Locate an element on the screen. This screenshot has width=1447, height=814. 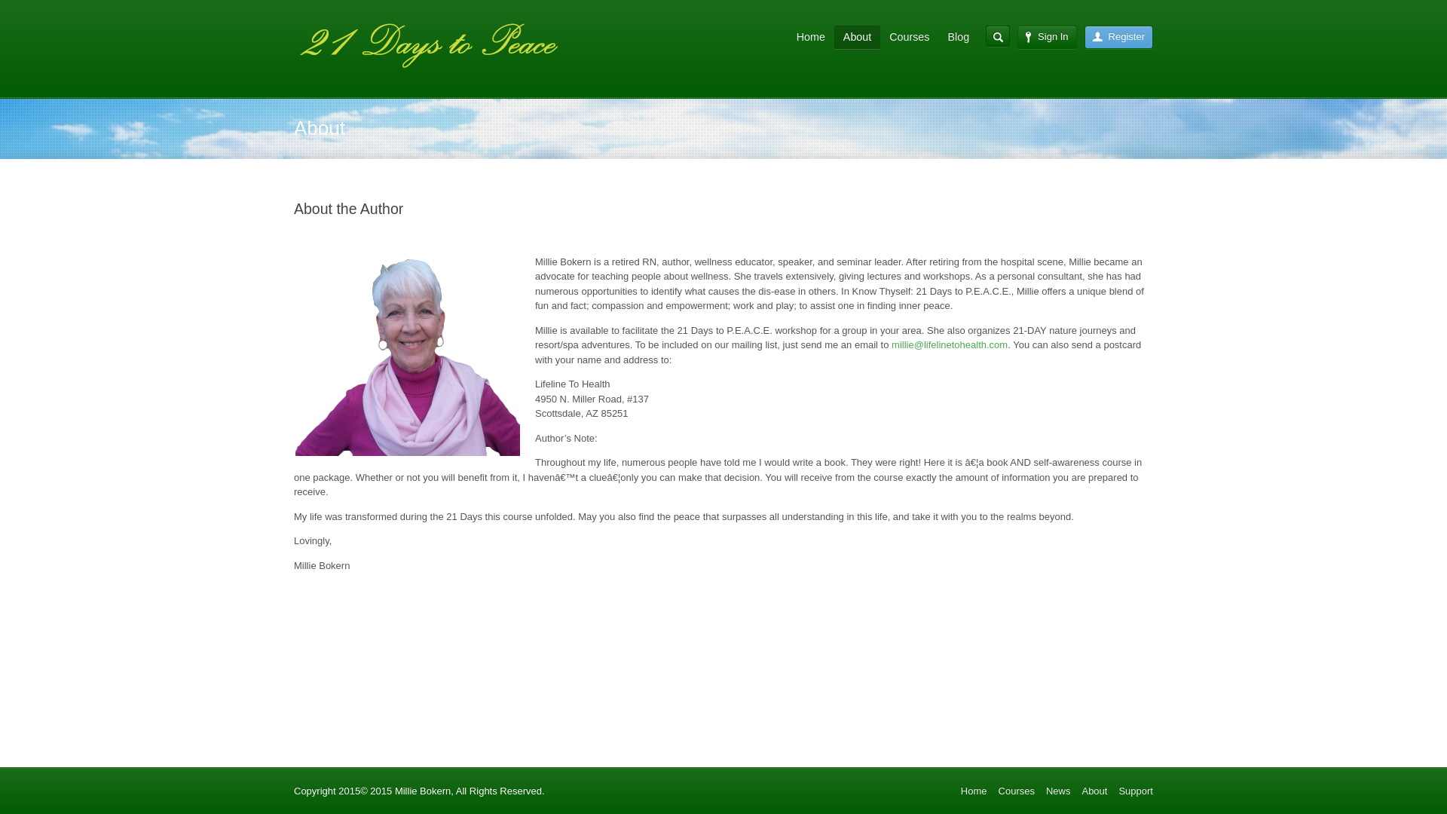
Courses is located at coordinates (909, 38).